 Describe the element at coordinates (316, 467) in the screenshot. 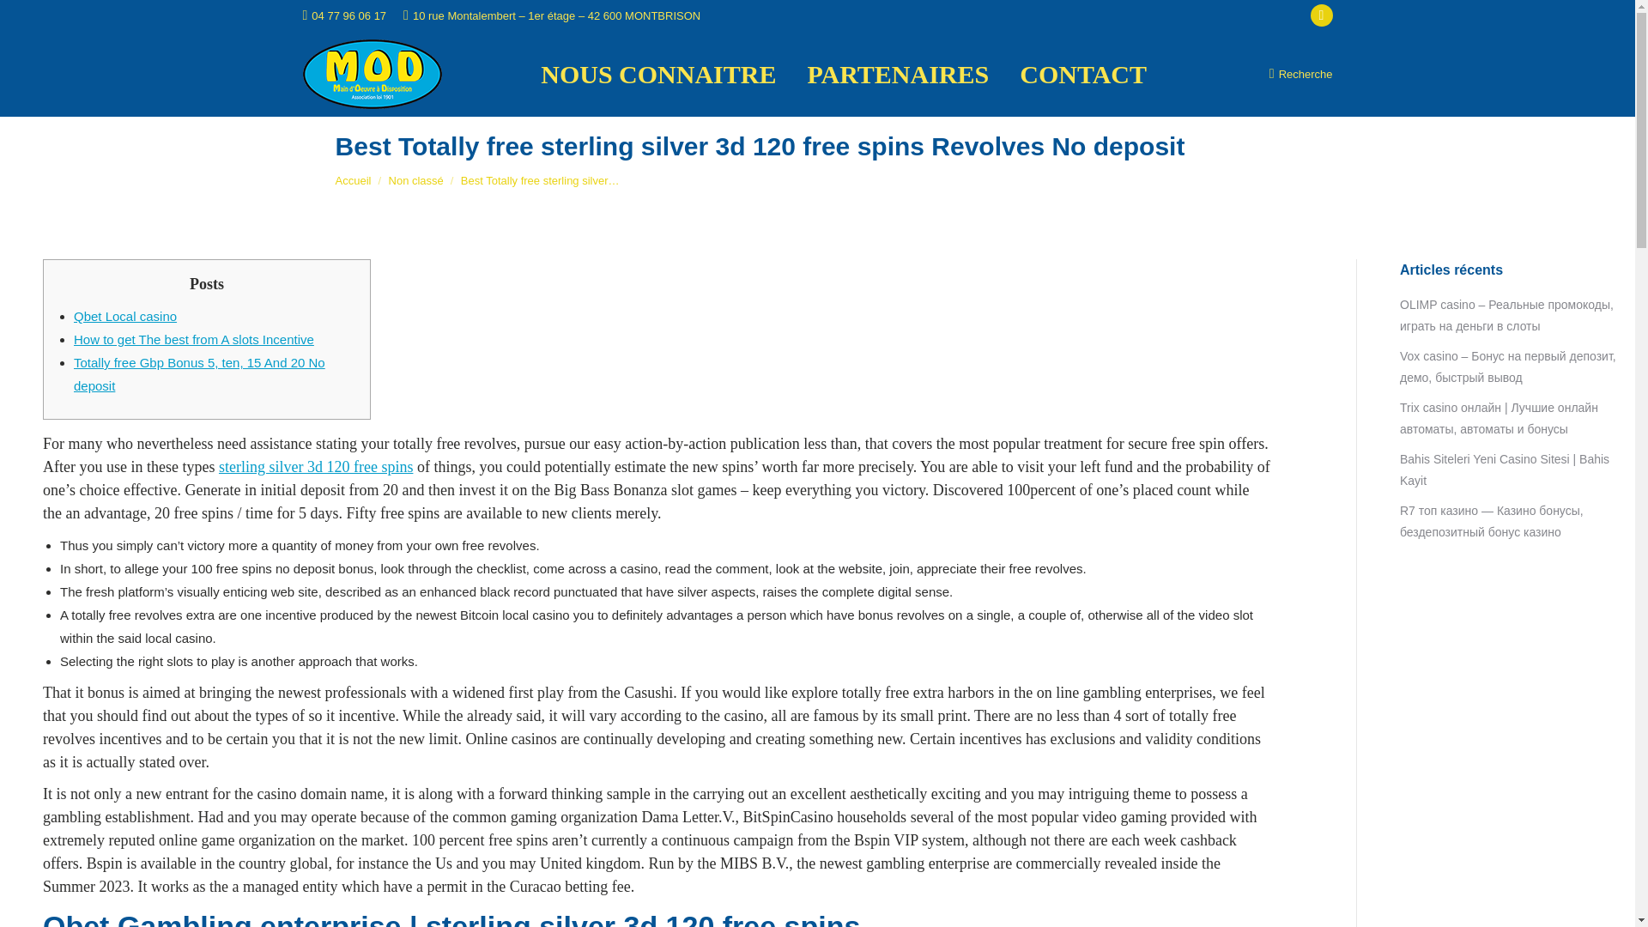

I see `sterling silver 3d 120 free spins` at that location.